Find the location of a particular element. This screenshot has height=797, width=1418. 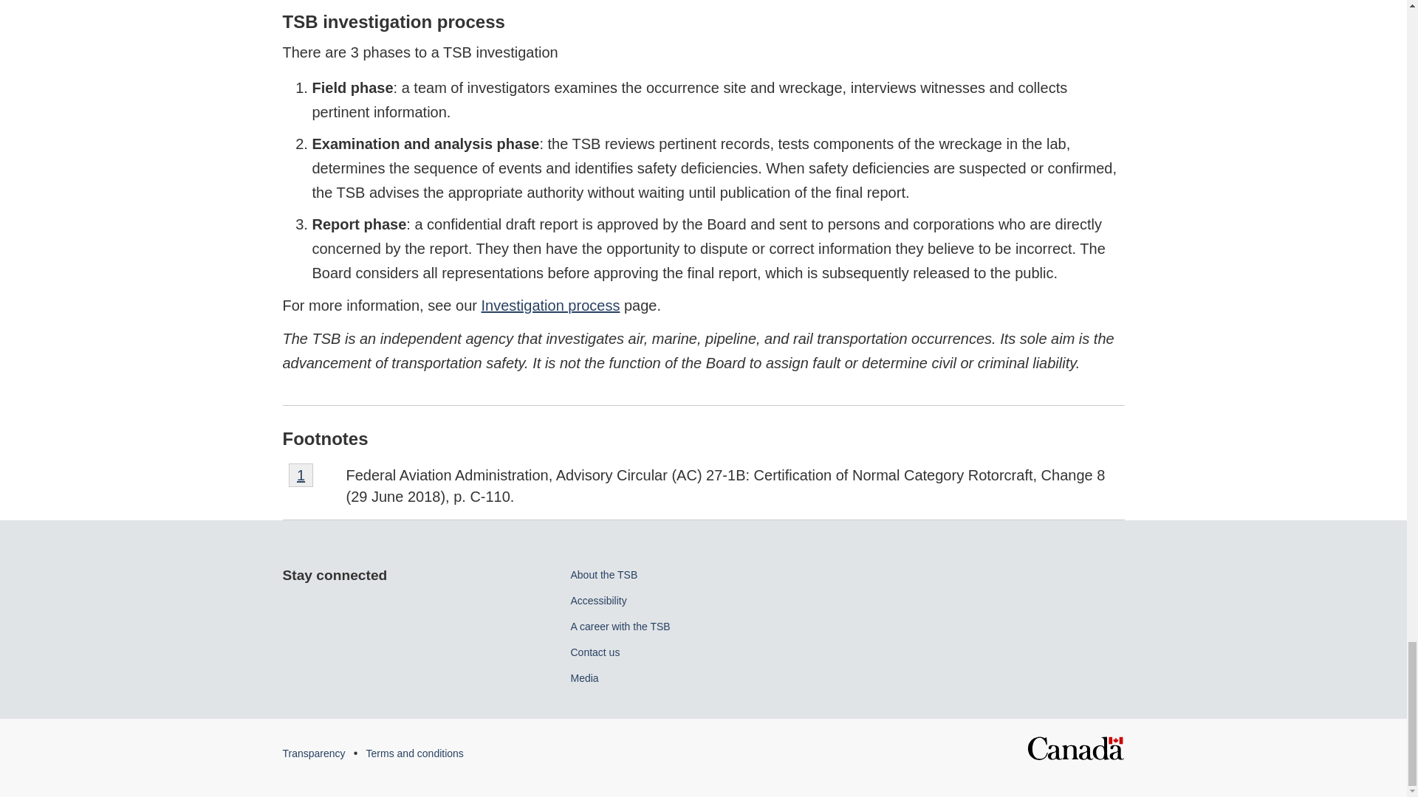

Terms and conditions is located at coordinates (414, 753).